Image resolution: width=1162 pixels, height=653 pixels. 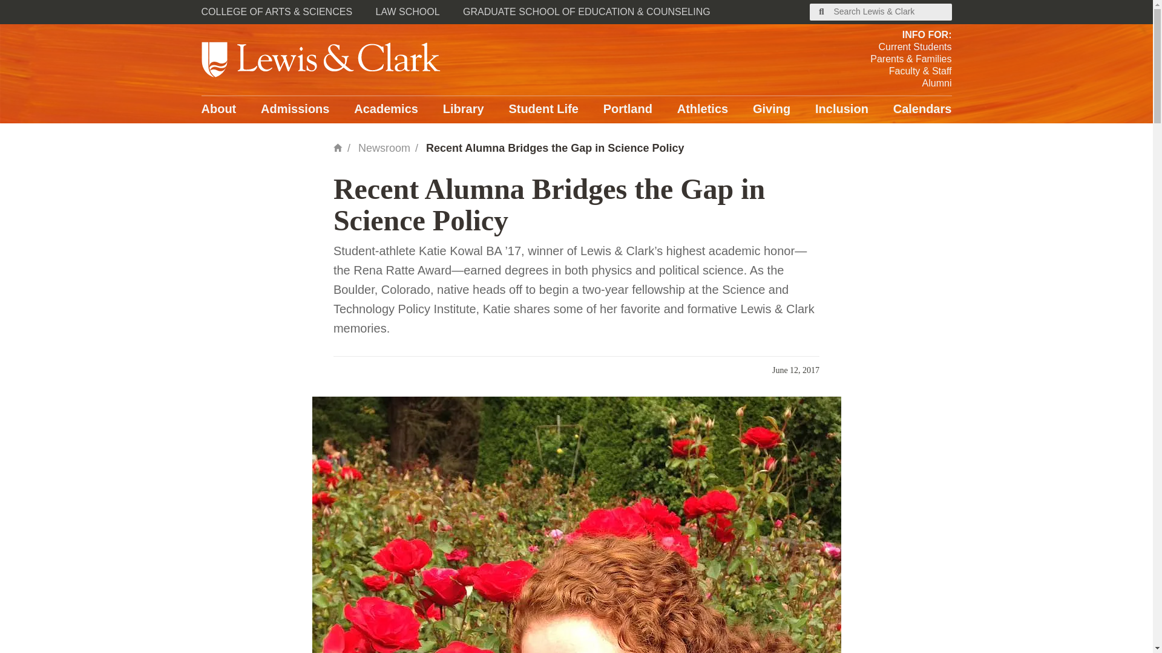 What do you see at coordinates (408, 12) in the screenshot?
I see `LAW SCHOOL` at bounding box center [408, 12].